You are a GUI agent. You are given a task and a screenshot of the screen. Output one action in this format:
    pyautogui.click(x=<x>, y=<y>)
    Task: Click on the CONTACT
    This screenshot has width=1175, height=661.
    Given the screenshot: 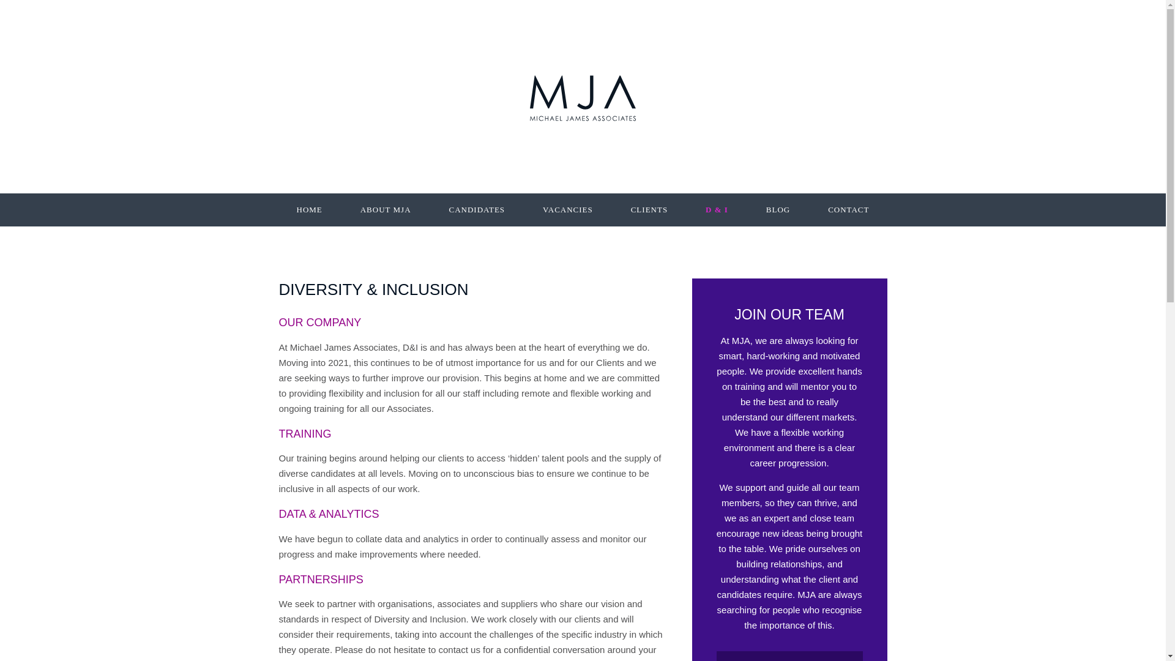 What is the action you would take?
    pyautogui.click(x=848, y=210)
    